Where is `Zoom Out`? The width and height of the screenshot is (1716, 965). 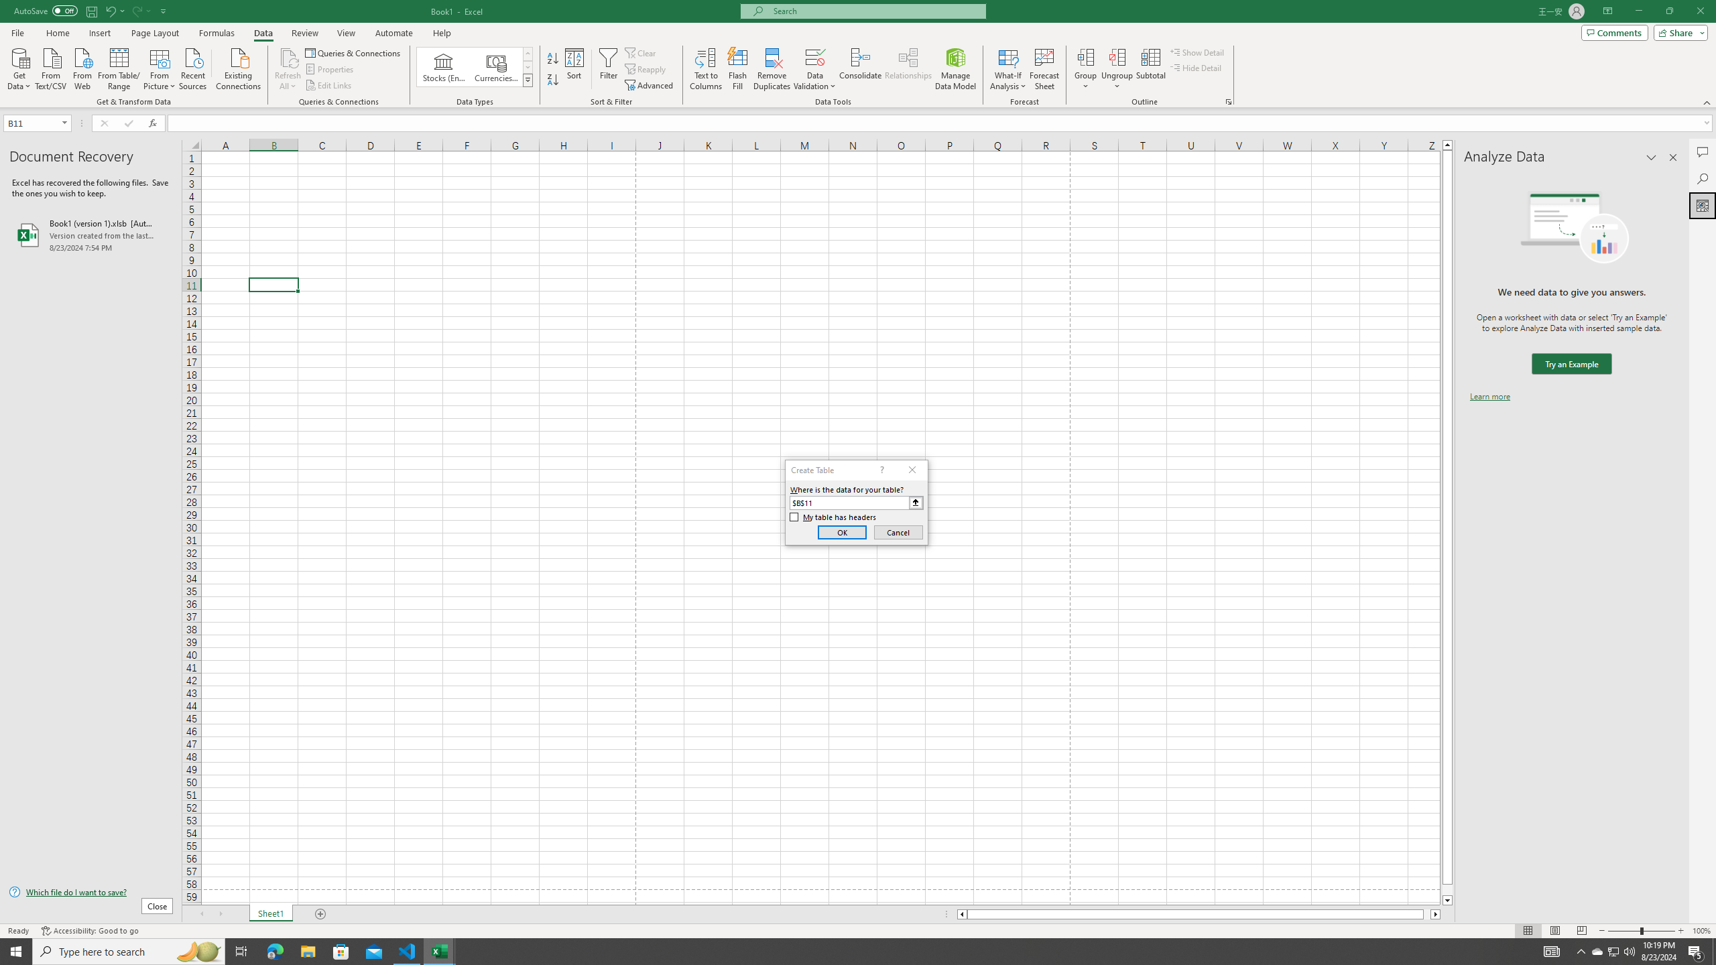
Zoom Out is located at coordinates (1623, 931).